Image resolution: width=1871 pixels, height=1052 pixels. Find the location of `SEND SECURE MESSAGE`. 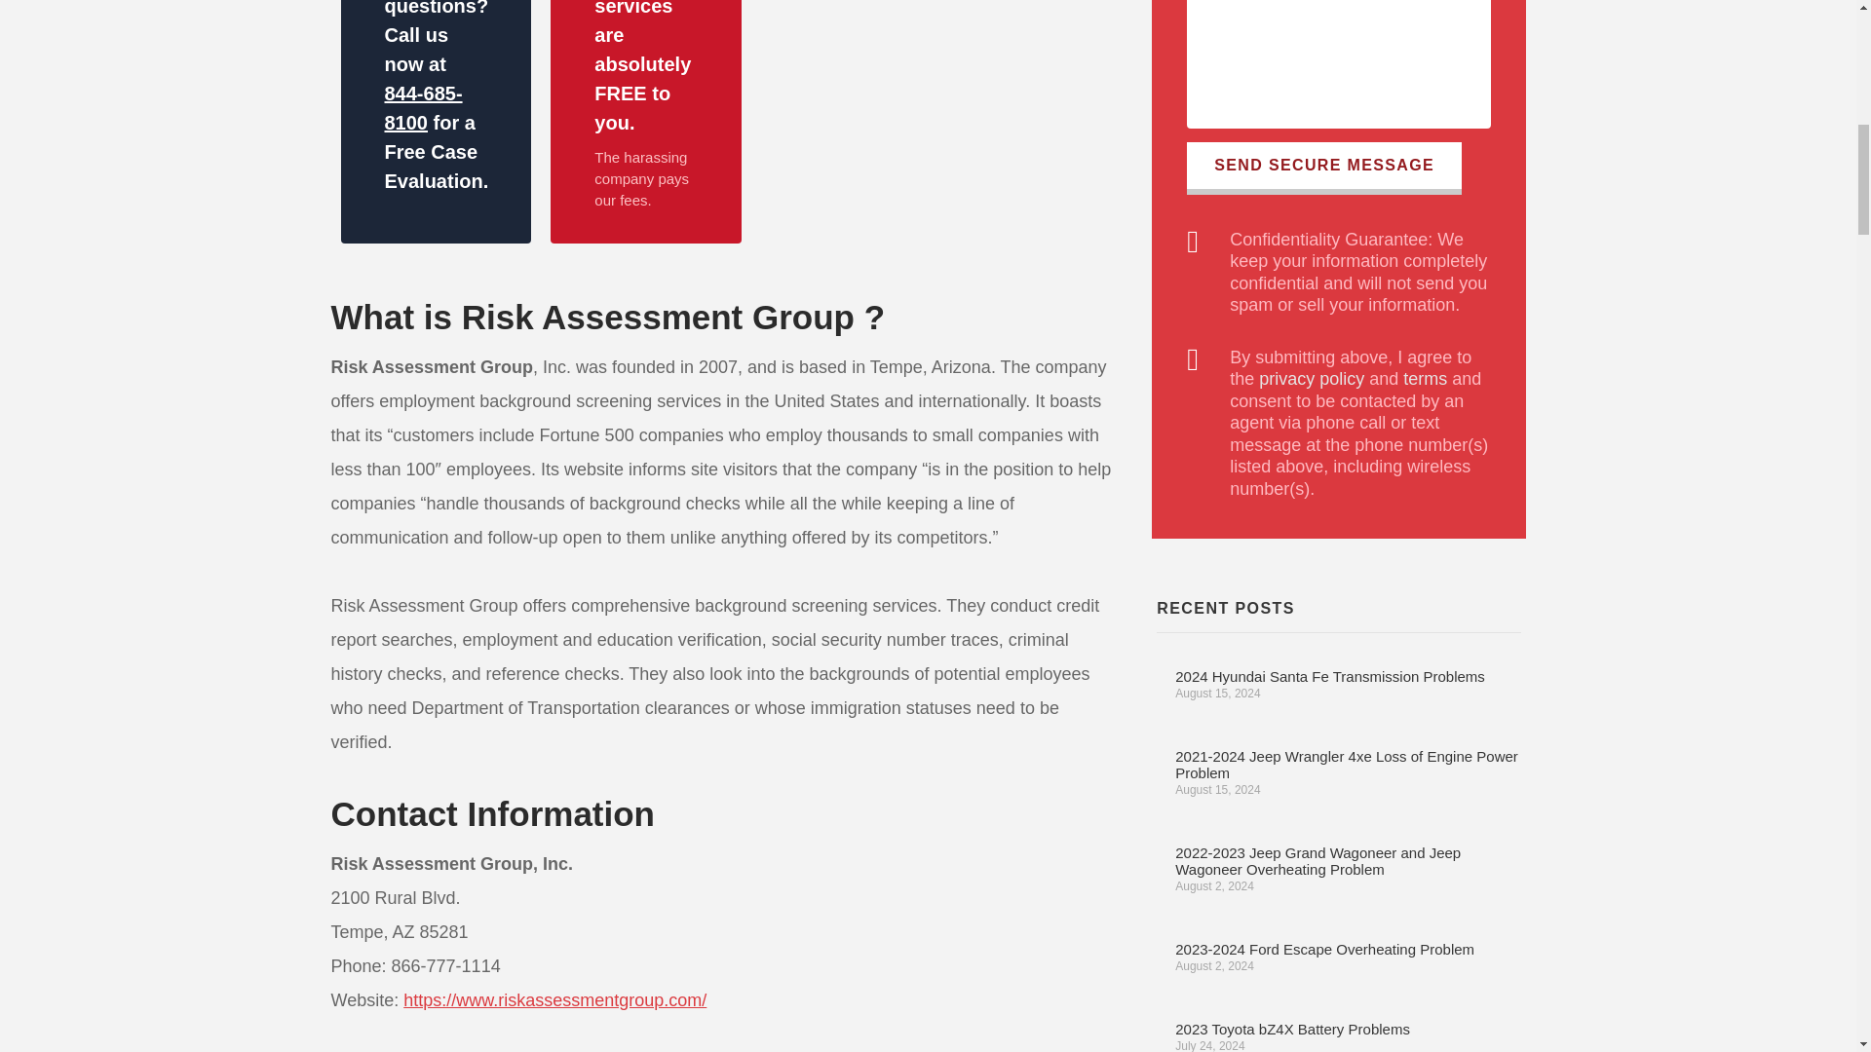

SEND SECURE MESSAGE is located at coordinates (1323, 168).